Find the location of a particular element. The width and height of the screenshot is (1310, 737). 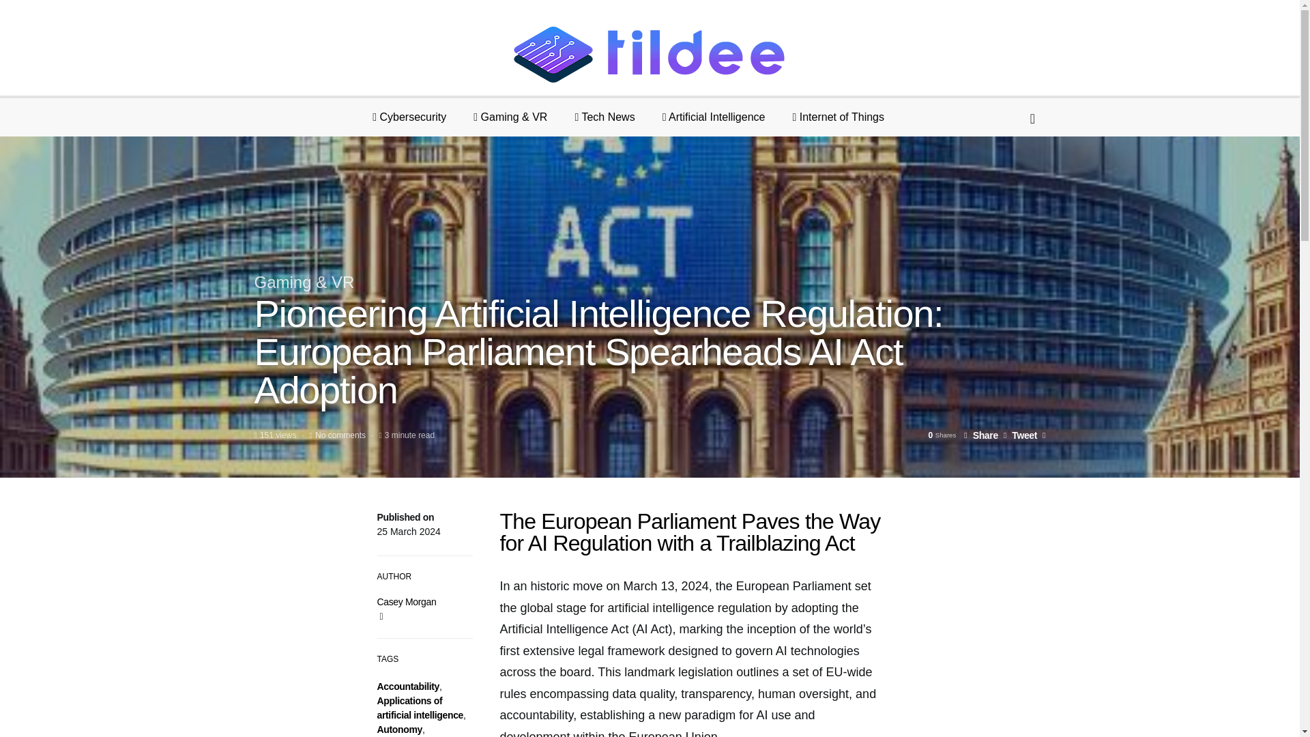

Casey Morgan is located at coordinates (407, 601).